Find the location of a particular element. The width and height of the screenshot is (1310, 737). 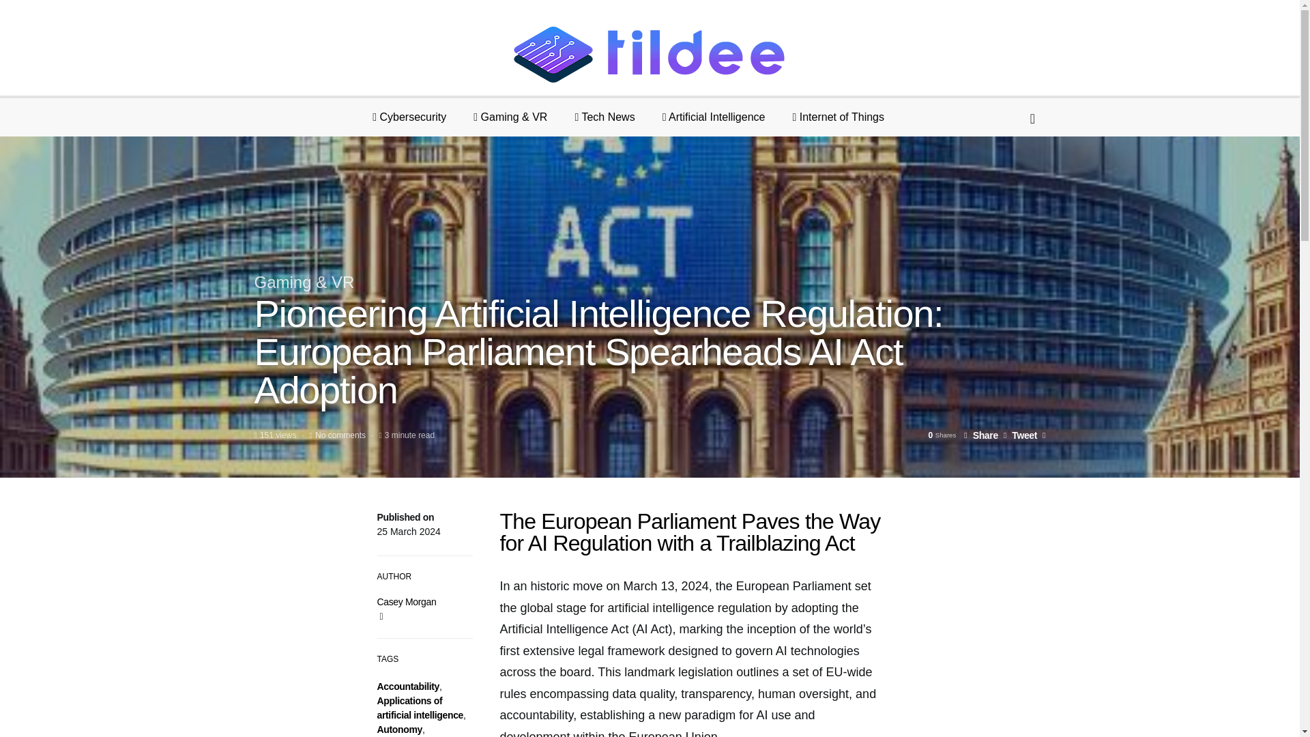

Casey Morgan is located at coordinates (407, 601).